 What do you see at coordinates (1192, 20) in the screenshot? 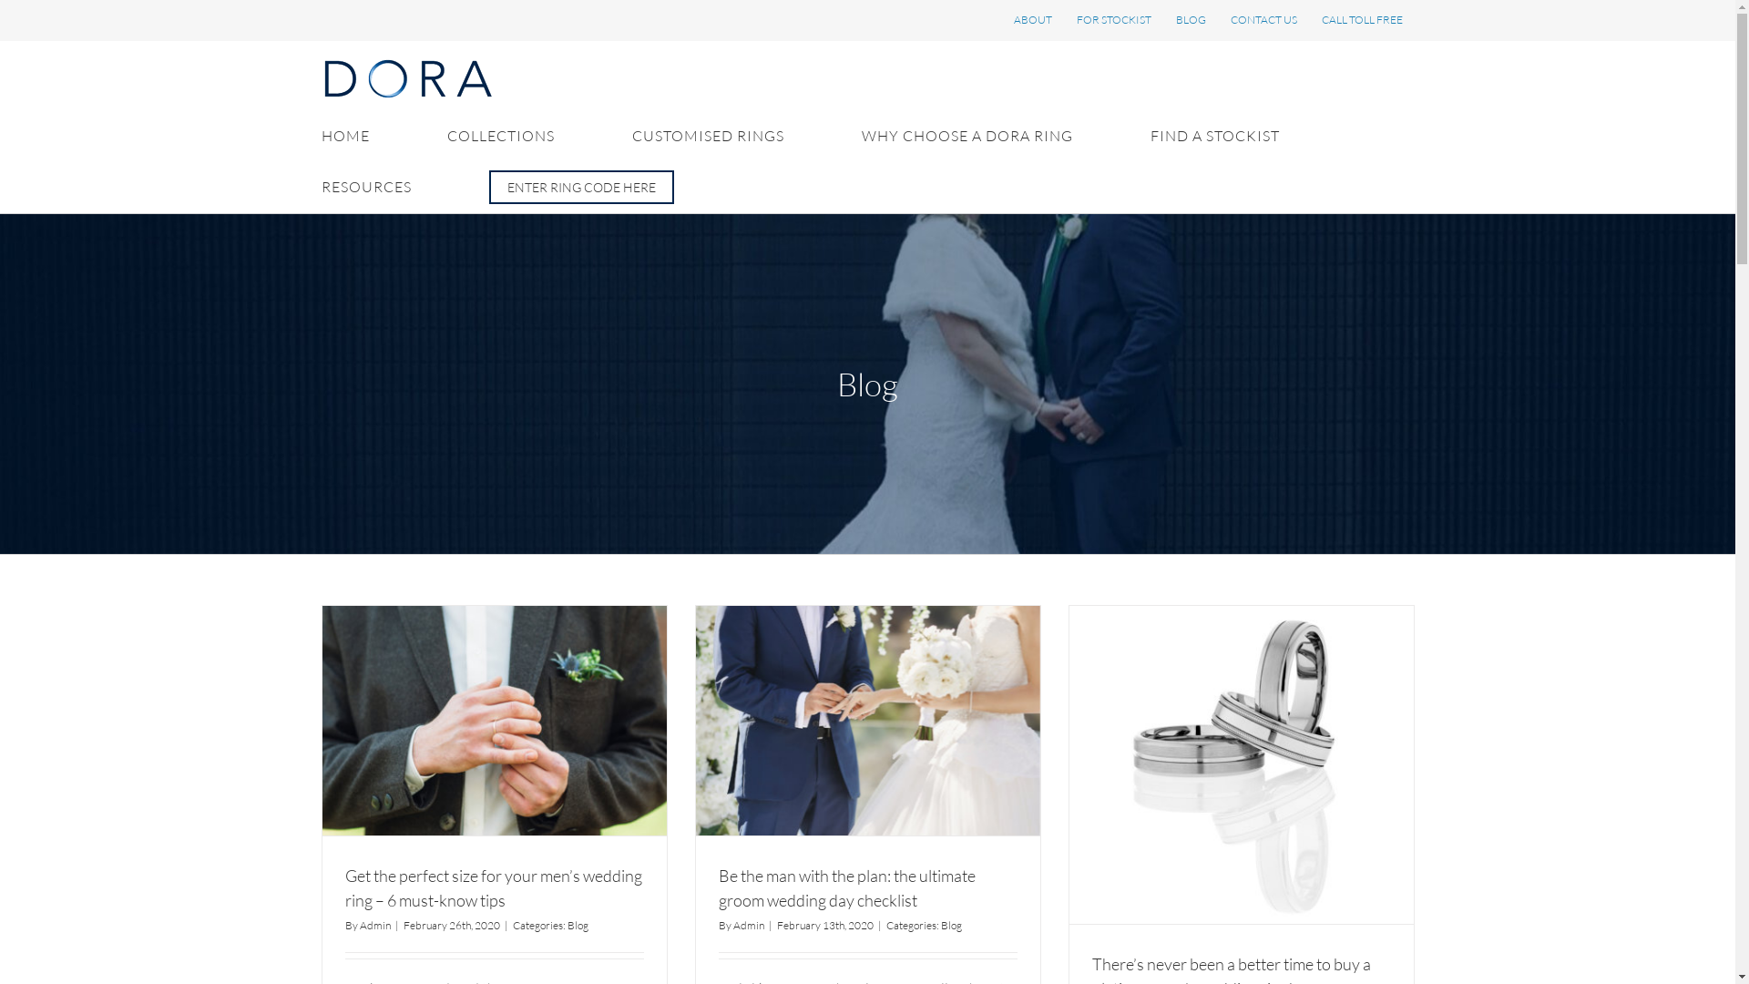
I see `BLOG` at bounding box center [1192, 20].